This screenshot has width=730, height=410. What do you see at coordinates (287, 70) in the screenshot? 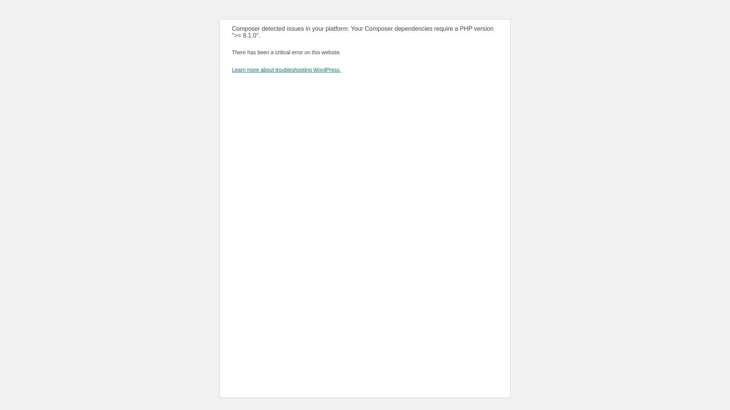
I see `Learn more about troubleshooting WordPress.` at bounding box center [287, 70].